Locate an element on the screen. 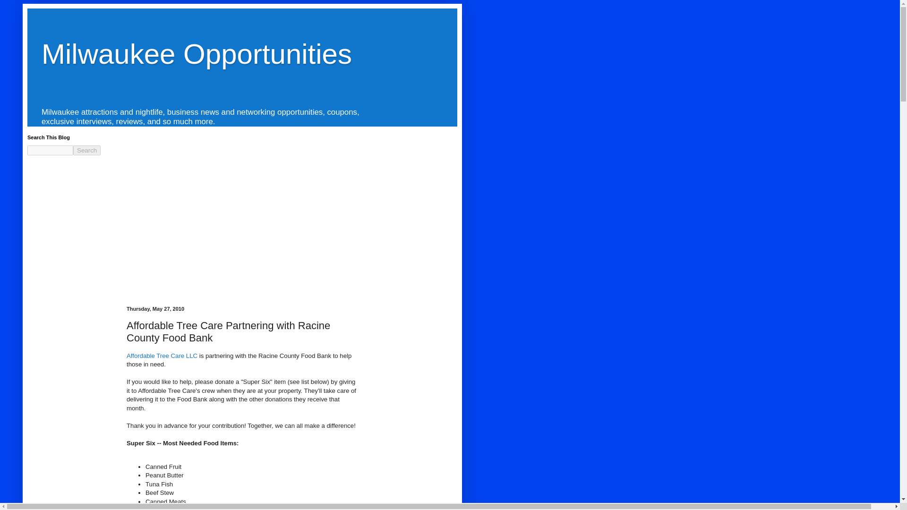  search is located at coordinates (50, 150).